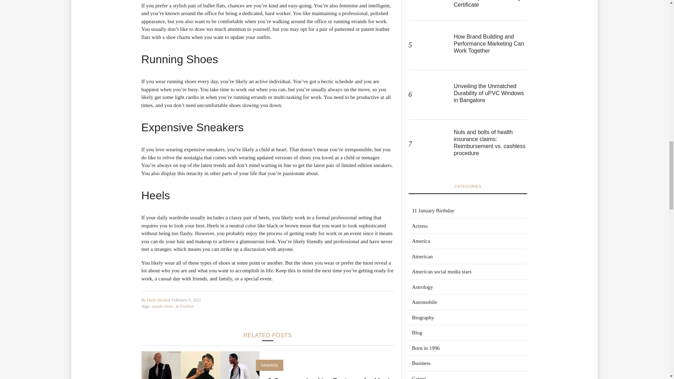  What do you see at coordinates (158, 300) in the screenshot?
I see `Posts by Daily Hacked` at bounding box center [158, 300].